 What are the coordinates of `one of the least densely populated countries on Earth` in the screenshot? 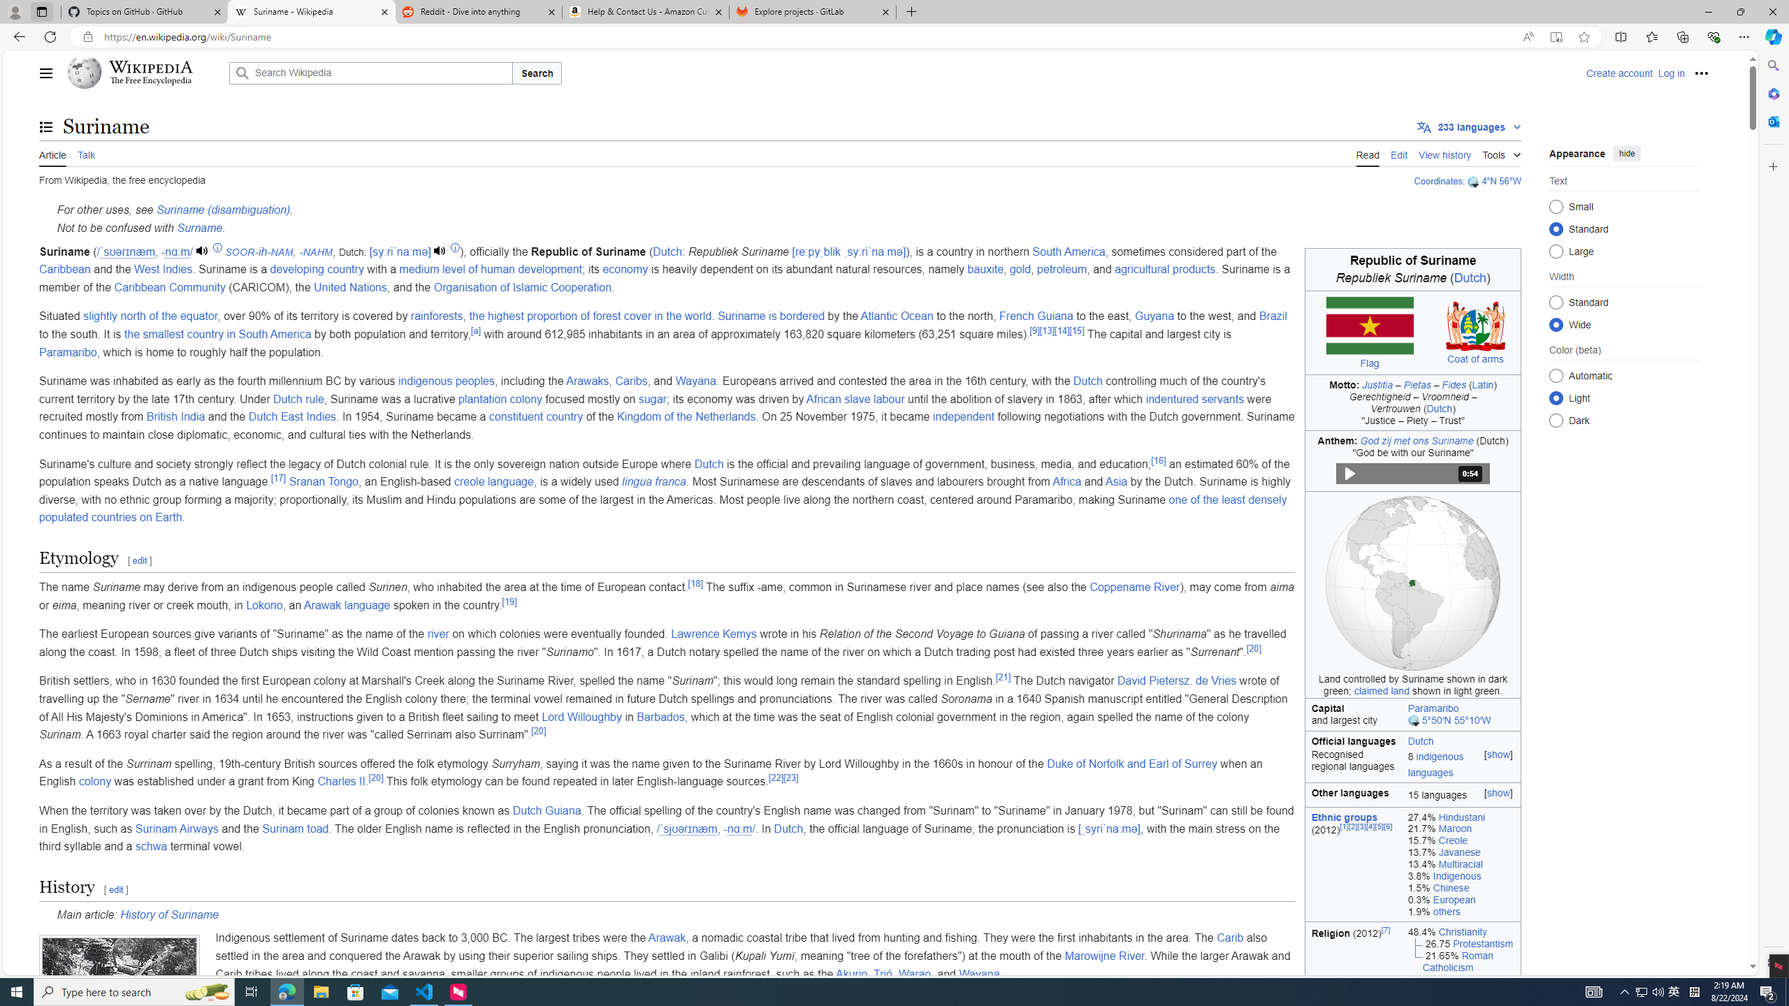 It's located at (664, 509).